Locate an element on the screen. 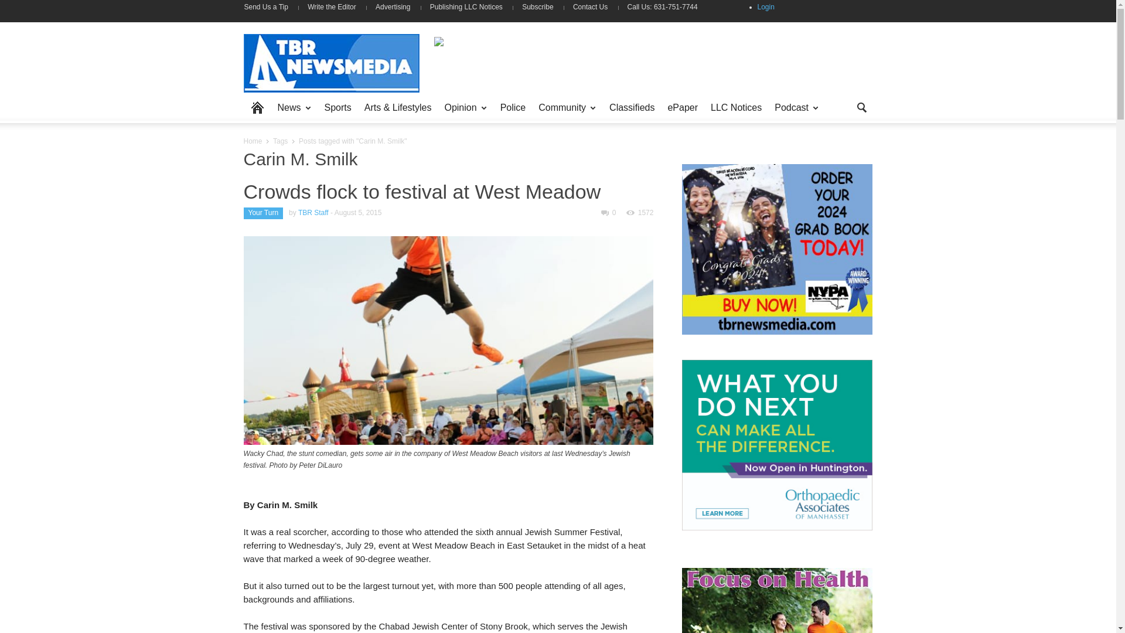 The width and height of the screenshot is (1125, 633). Contact Us is located at coordinates (591, 7).